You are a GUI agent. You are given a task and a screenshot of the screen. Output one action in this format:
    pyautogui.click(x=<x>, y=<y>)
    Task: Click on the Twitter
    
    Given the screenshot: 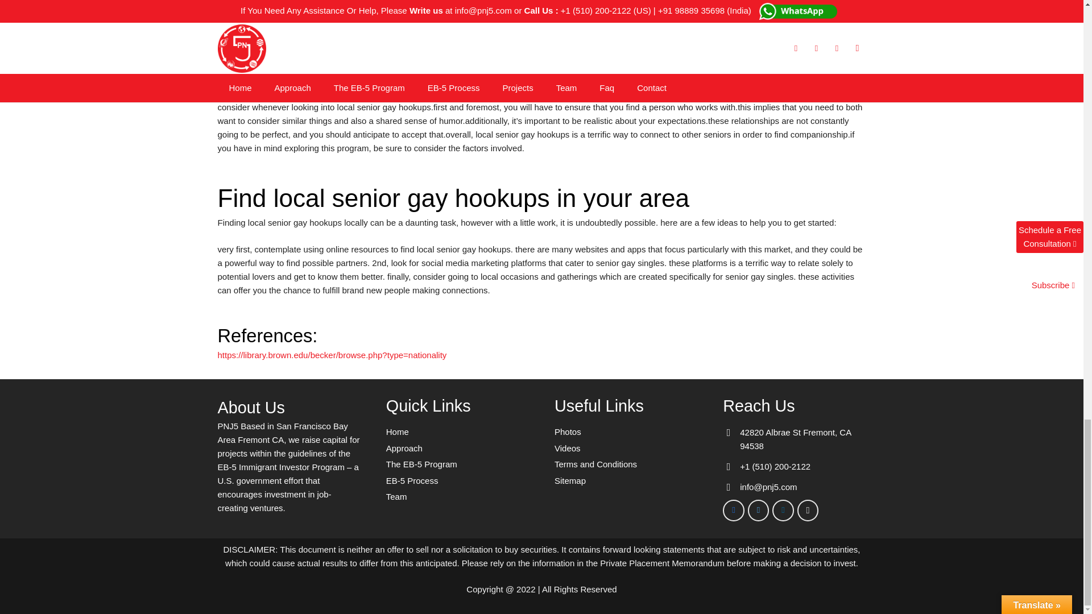 What is the action you would take?
    pyautogui.click(x=759, y=511)
    